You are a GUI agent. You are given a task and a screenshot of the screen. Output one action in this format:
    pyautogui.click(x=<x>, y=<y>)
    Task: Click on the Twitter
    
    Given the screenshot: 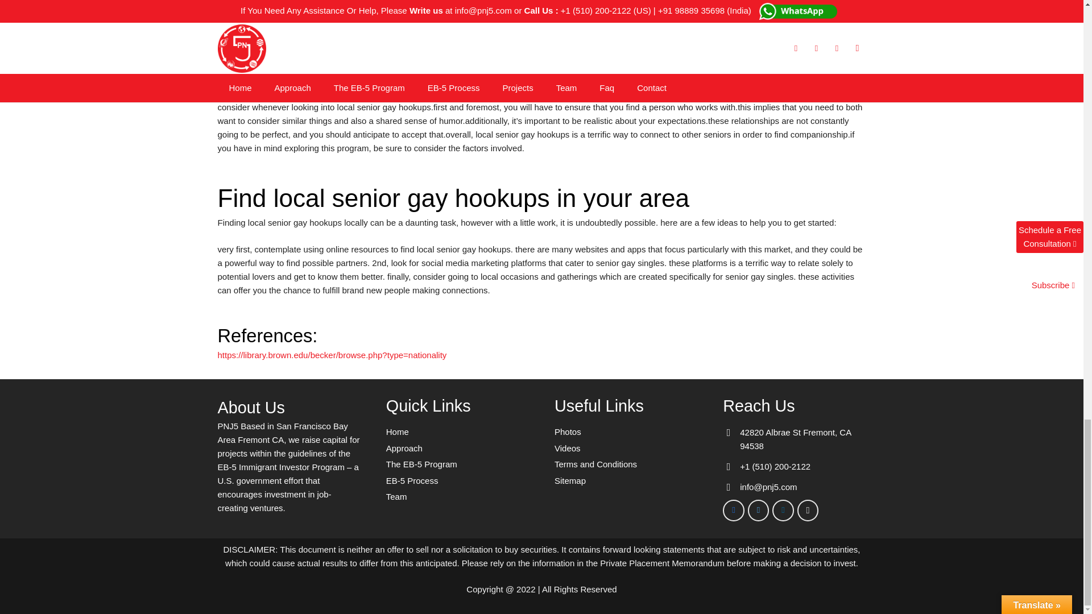 What is the action you would take?
    pyautogui.click(x=759, y=511)
    